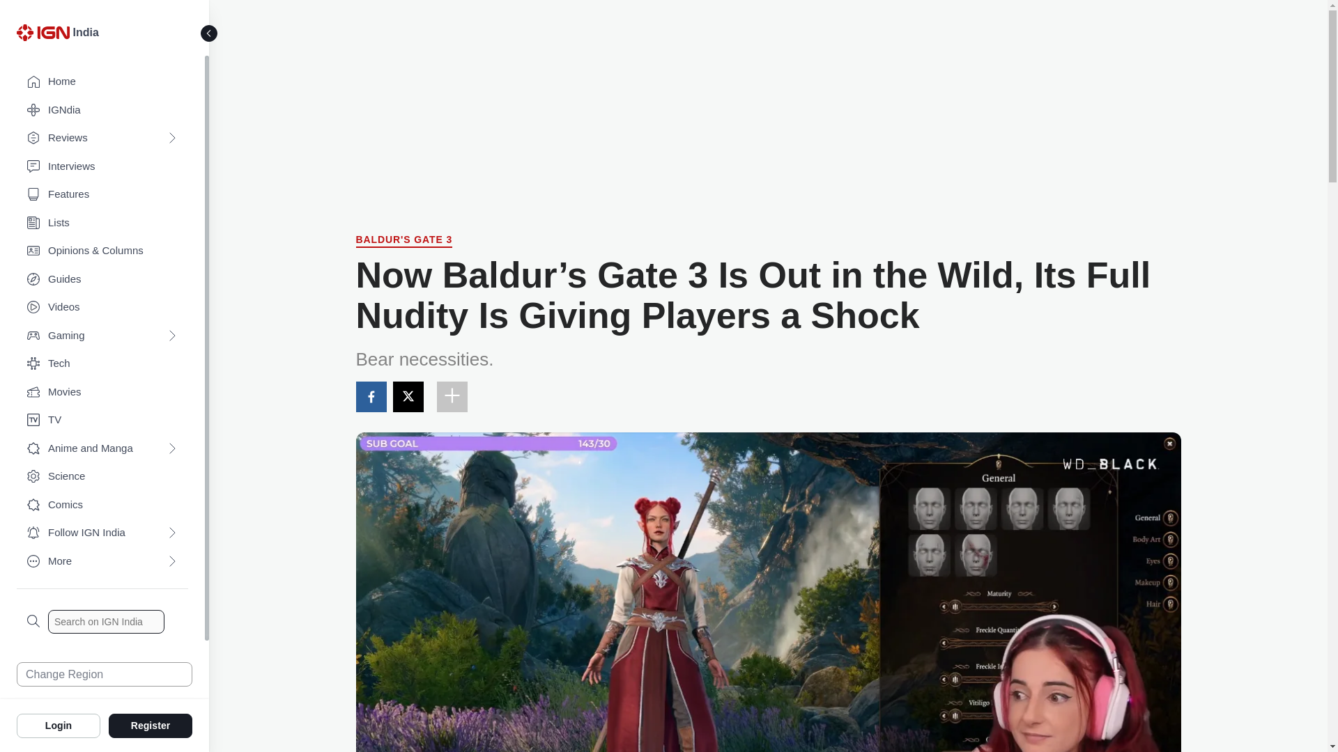 The height and width of the screenshot is (752, 1338). Describe the element at coordinates (43, 32) in the screenshot. I see `IGN Logo` at that location.